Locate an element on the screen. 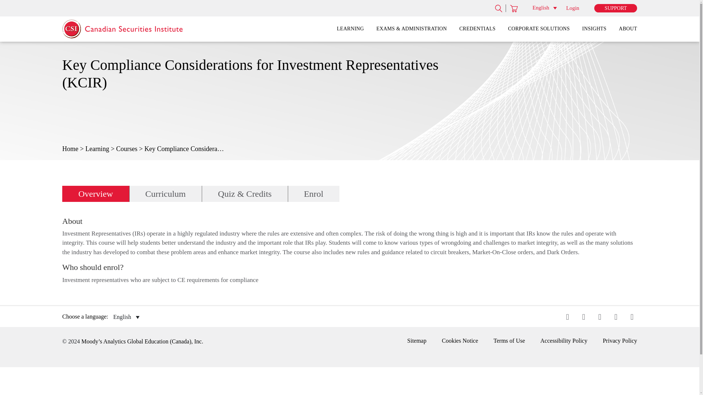 The image size is (703, 395). SUPPORT is located at coordinates (615, 8).